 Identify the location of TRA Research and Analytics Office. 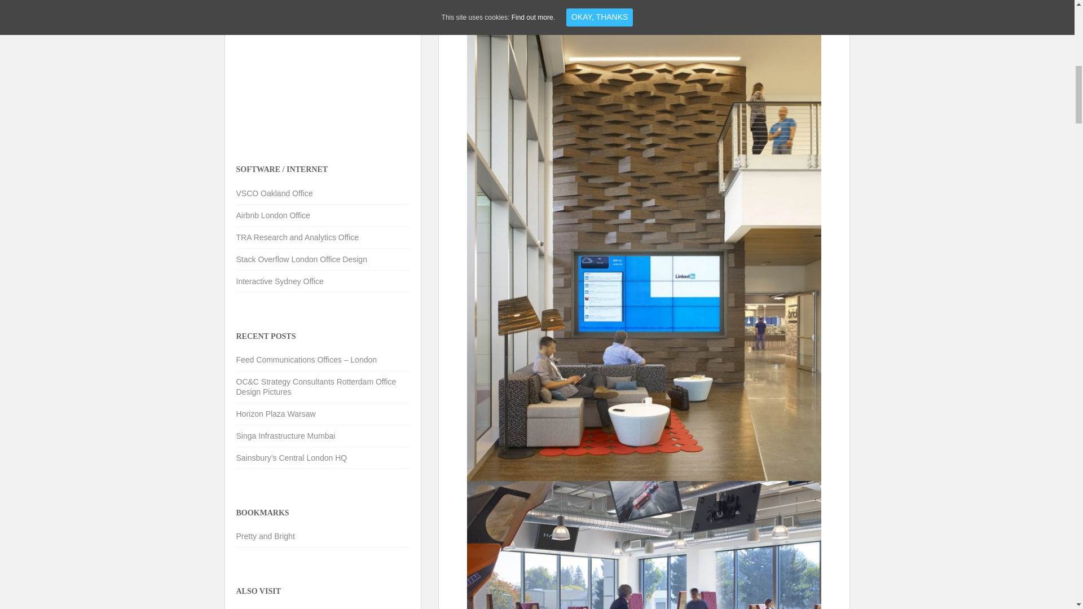
(297, 237).